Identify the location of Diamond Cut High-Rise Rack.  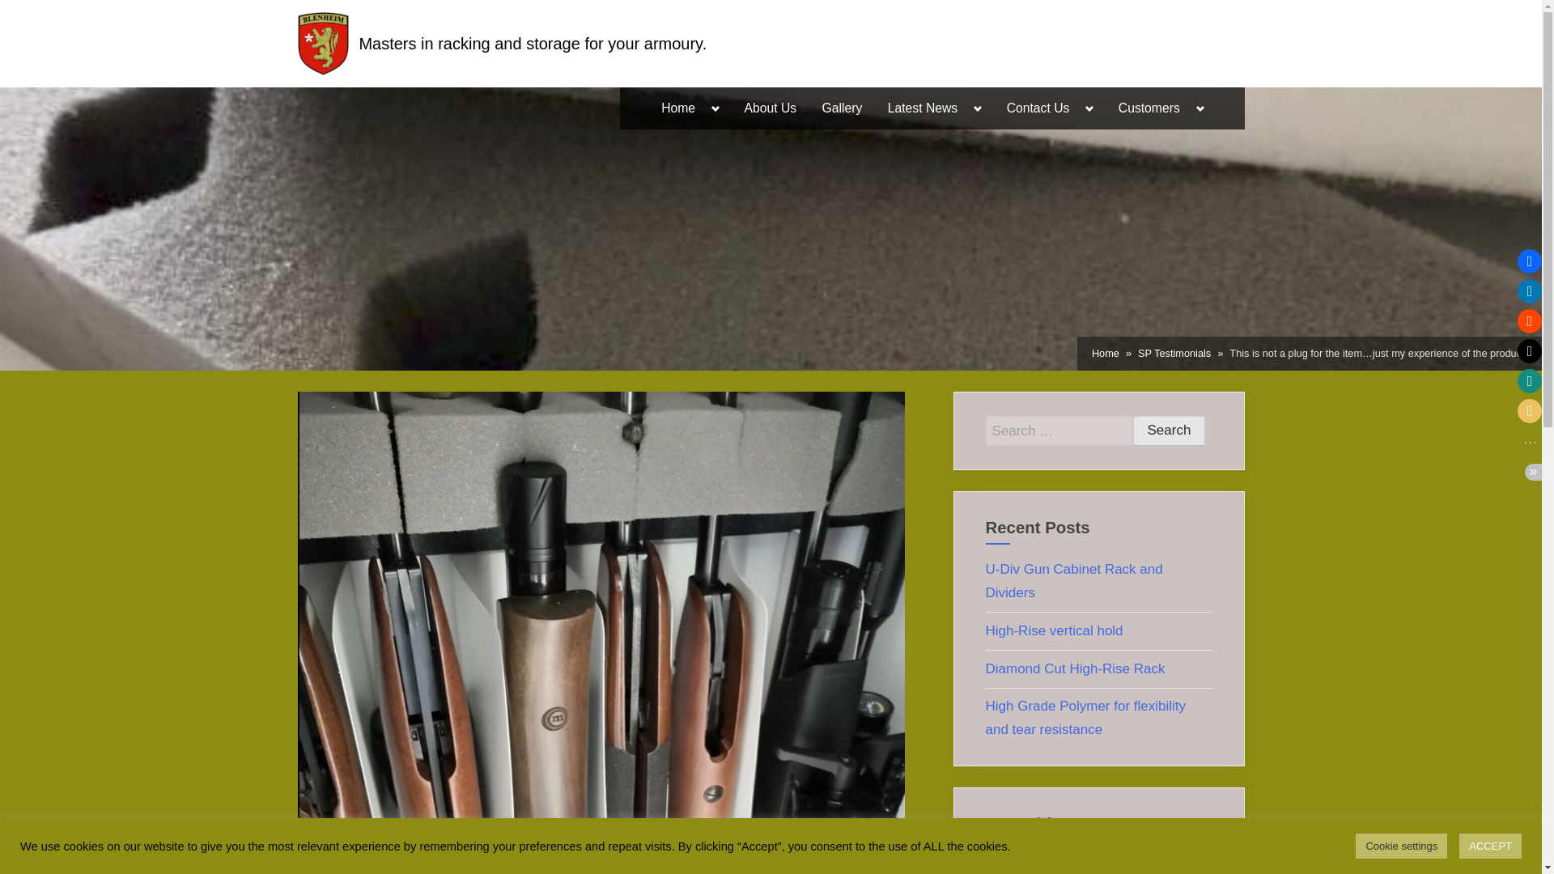
(1075, 668).